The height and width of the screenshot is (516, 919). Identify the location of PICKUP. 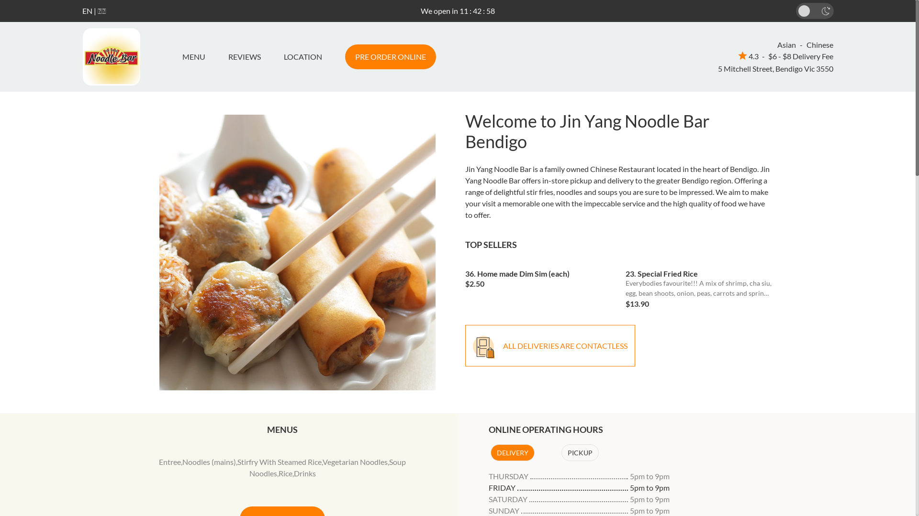
(580, 453).